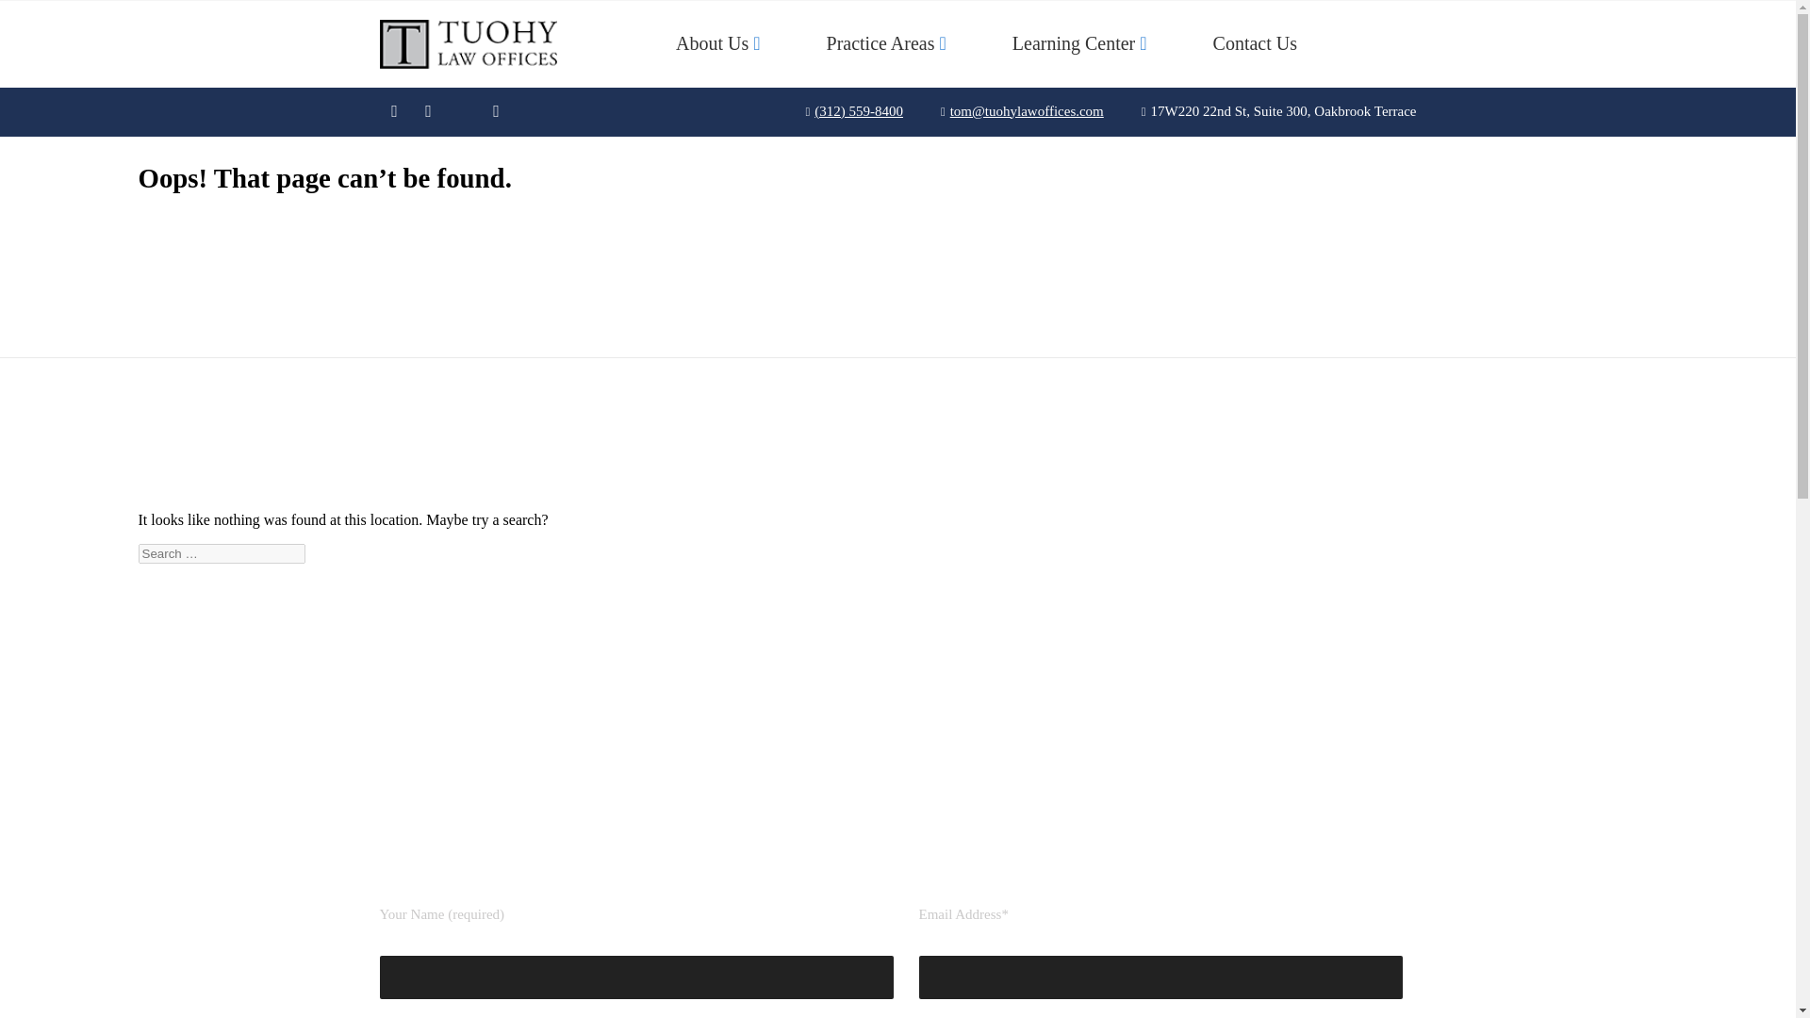 The width and height of the screenshot is (1810, 1018). I want to click on LinkedIn, so click(428, 110).